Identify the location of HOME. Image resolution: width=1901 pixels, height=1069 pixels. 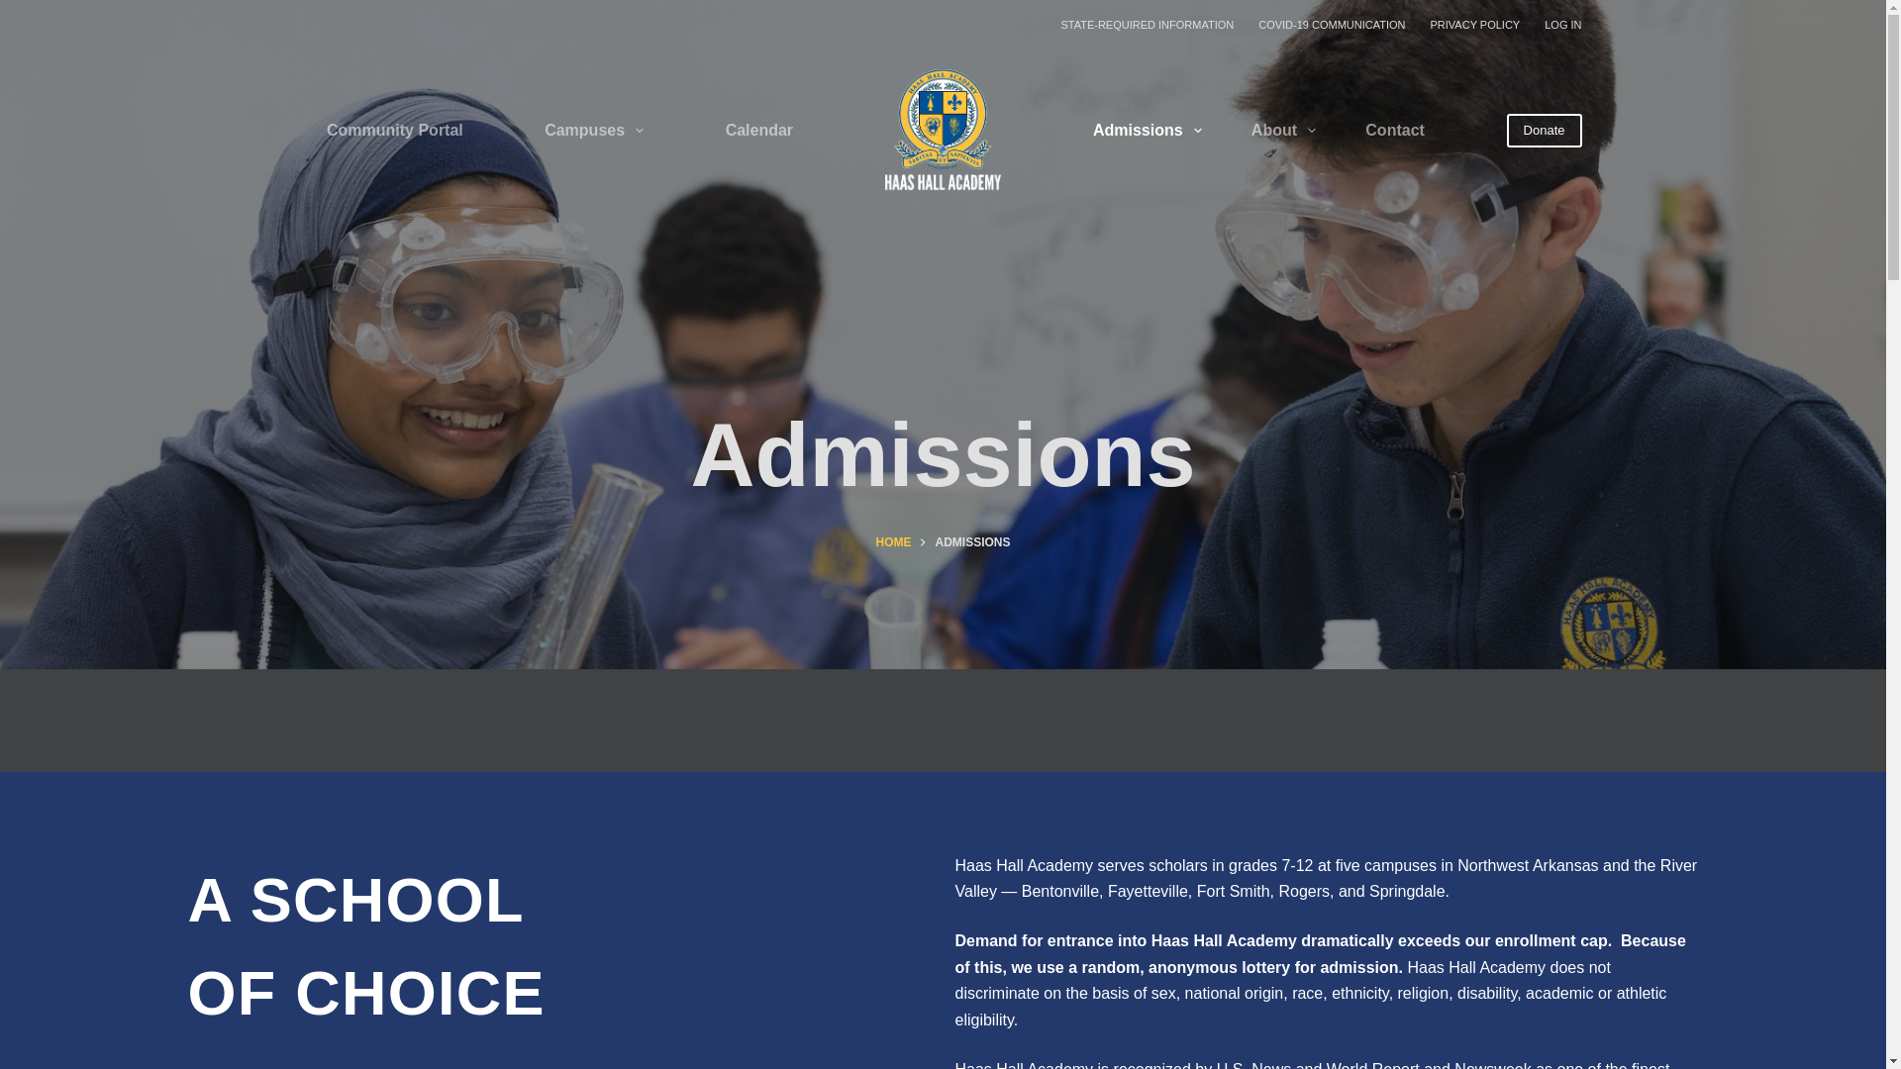
(892, 542).